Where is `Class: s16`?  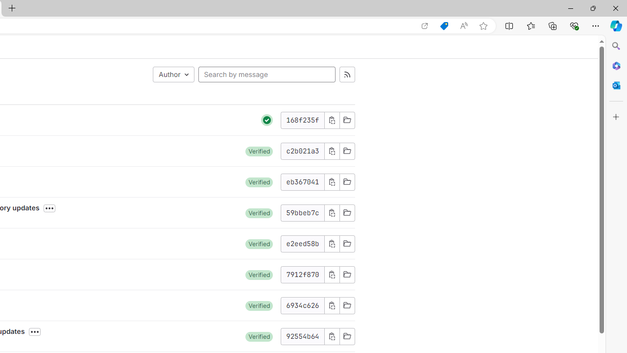 Class: s16 is located at coordinates (347, 336).